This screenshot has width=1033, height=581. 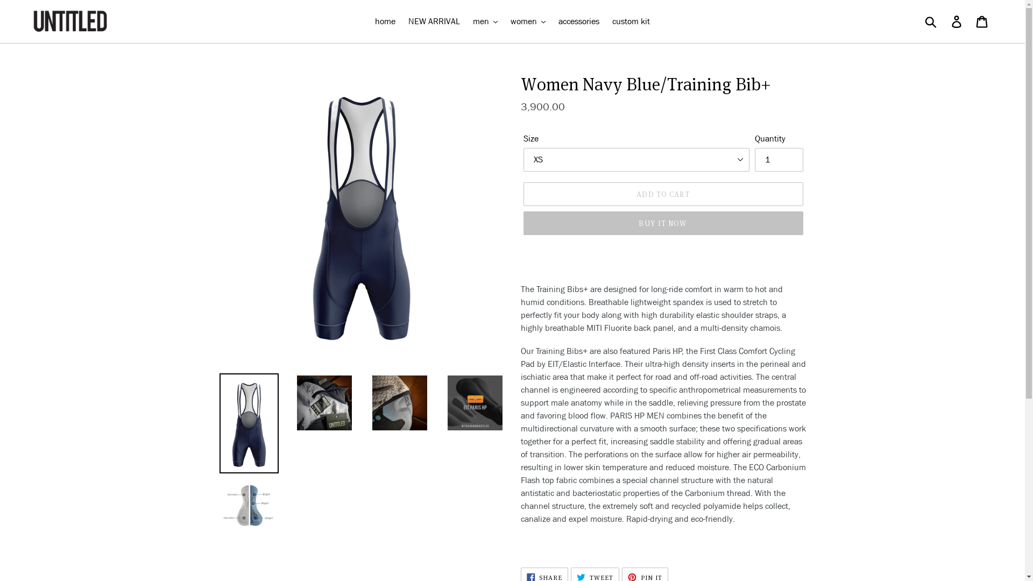 I want to click on BUY IT NOW, so click(x=663, y=223).